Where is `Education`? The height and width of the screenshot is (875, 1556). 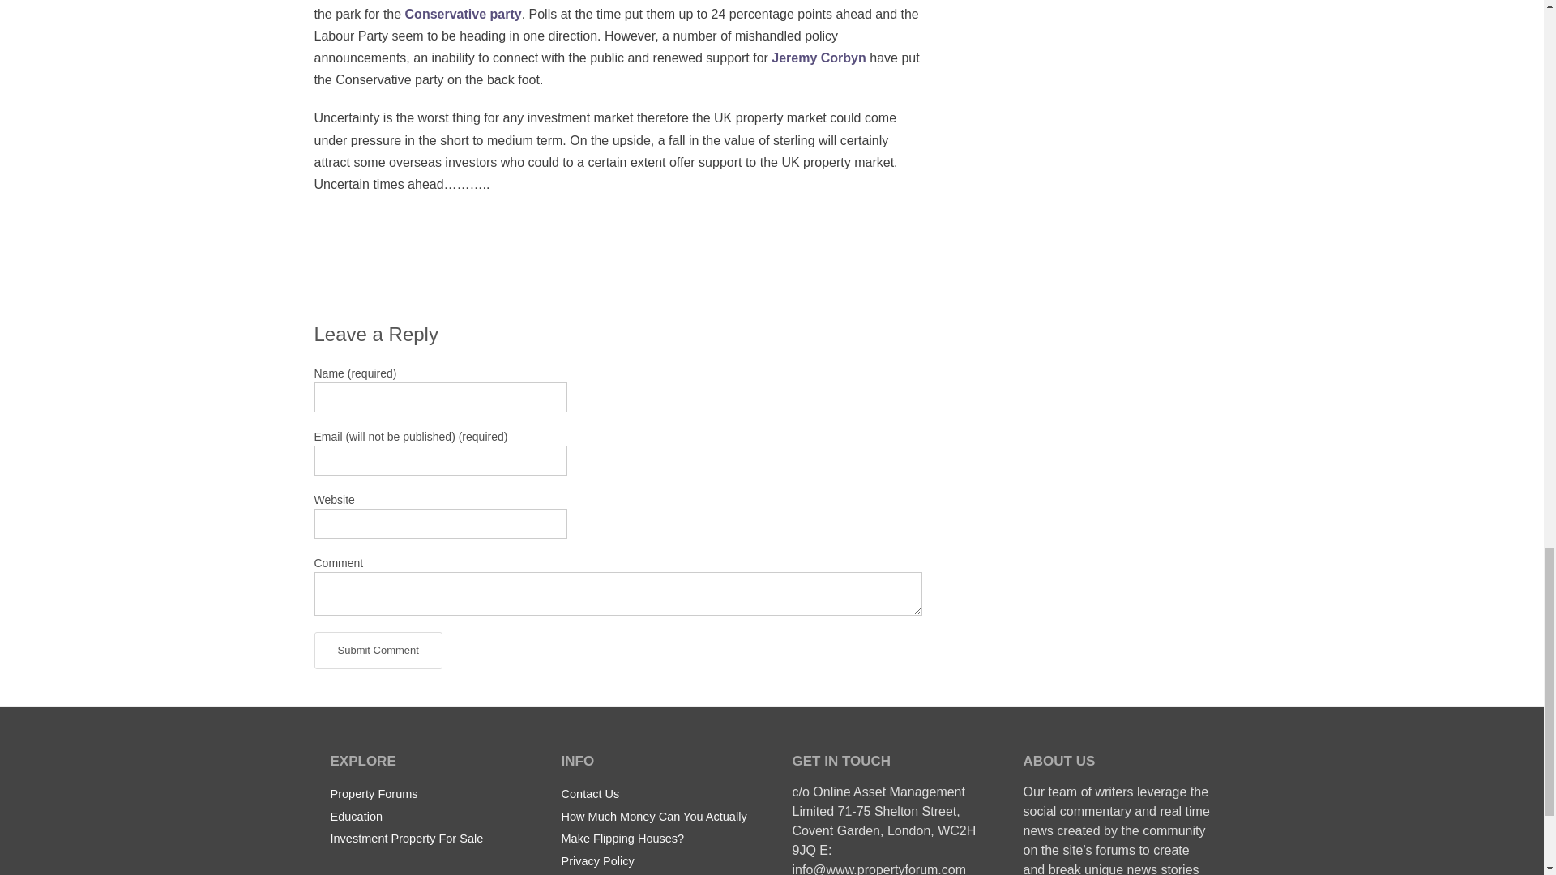 Education is located at coordinates (357, 816).